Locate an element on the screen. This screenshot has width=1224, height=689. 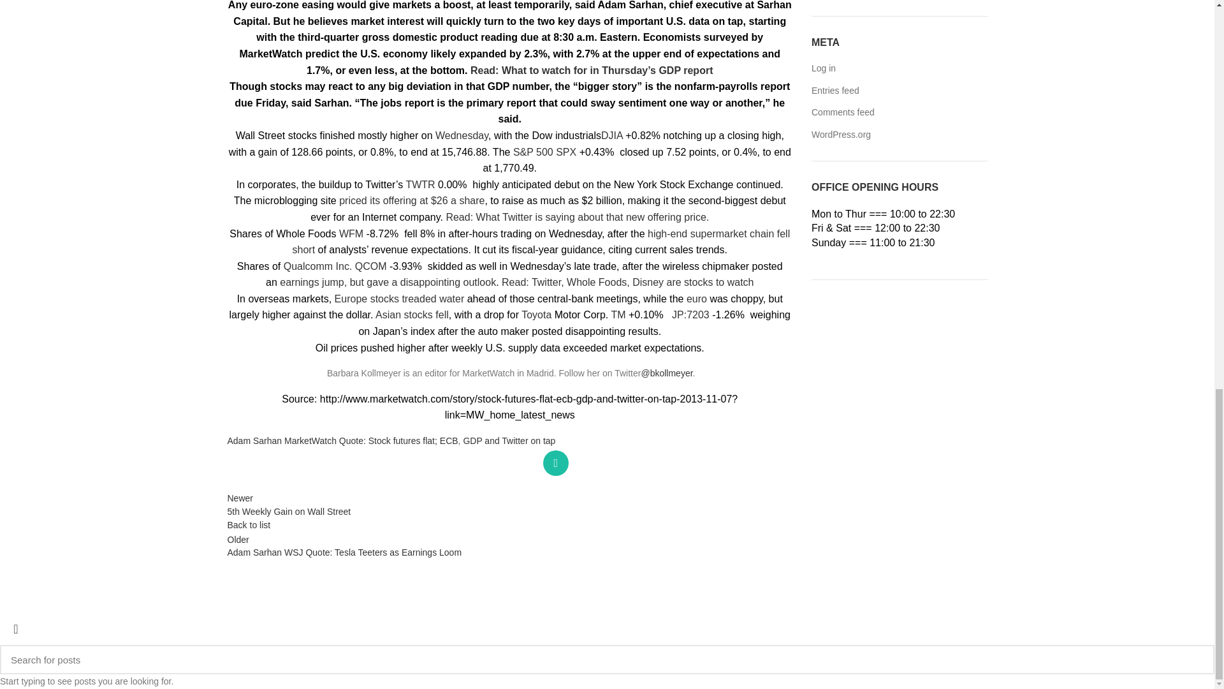
DJIA is located at coordinates (612, 135).